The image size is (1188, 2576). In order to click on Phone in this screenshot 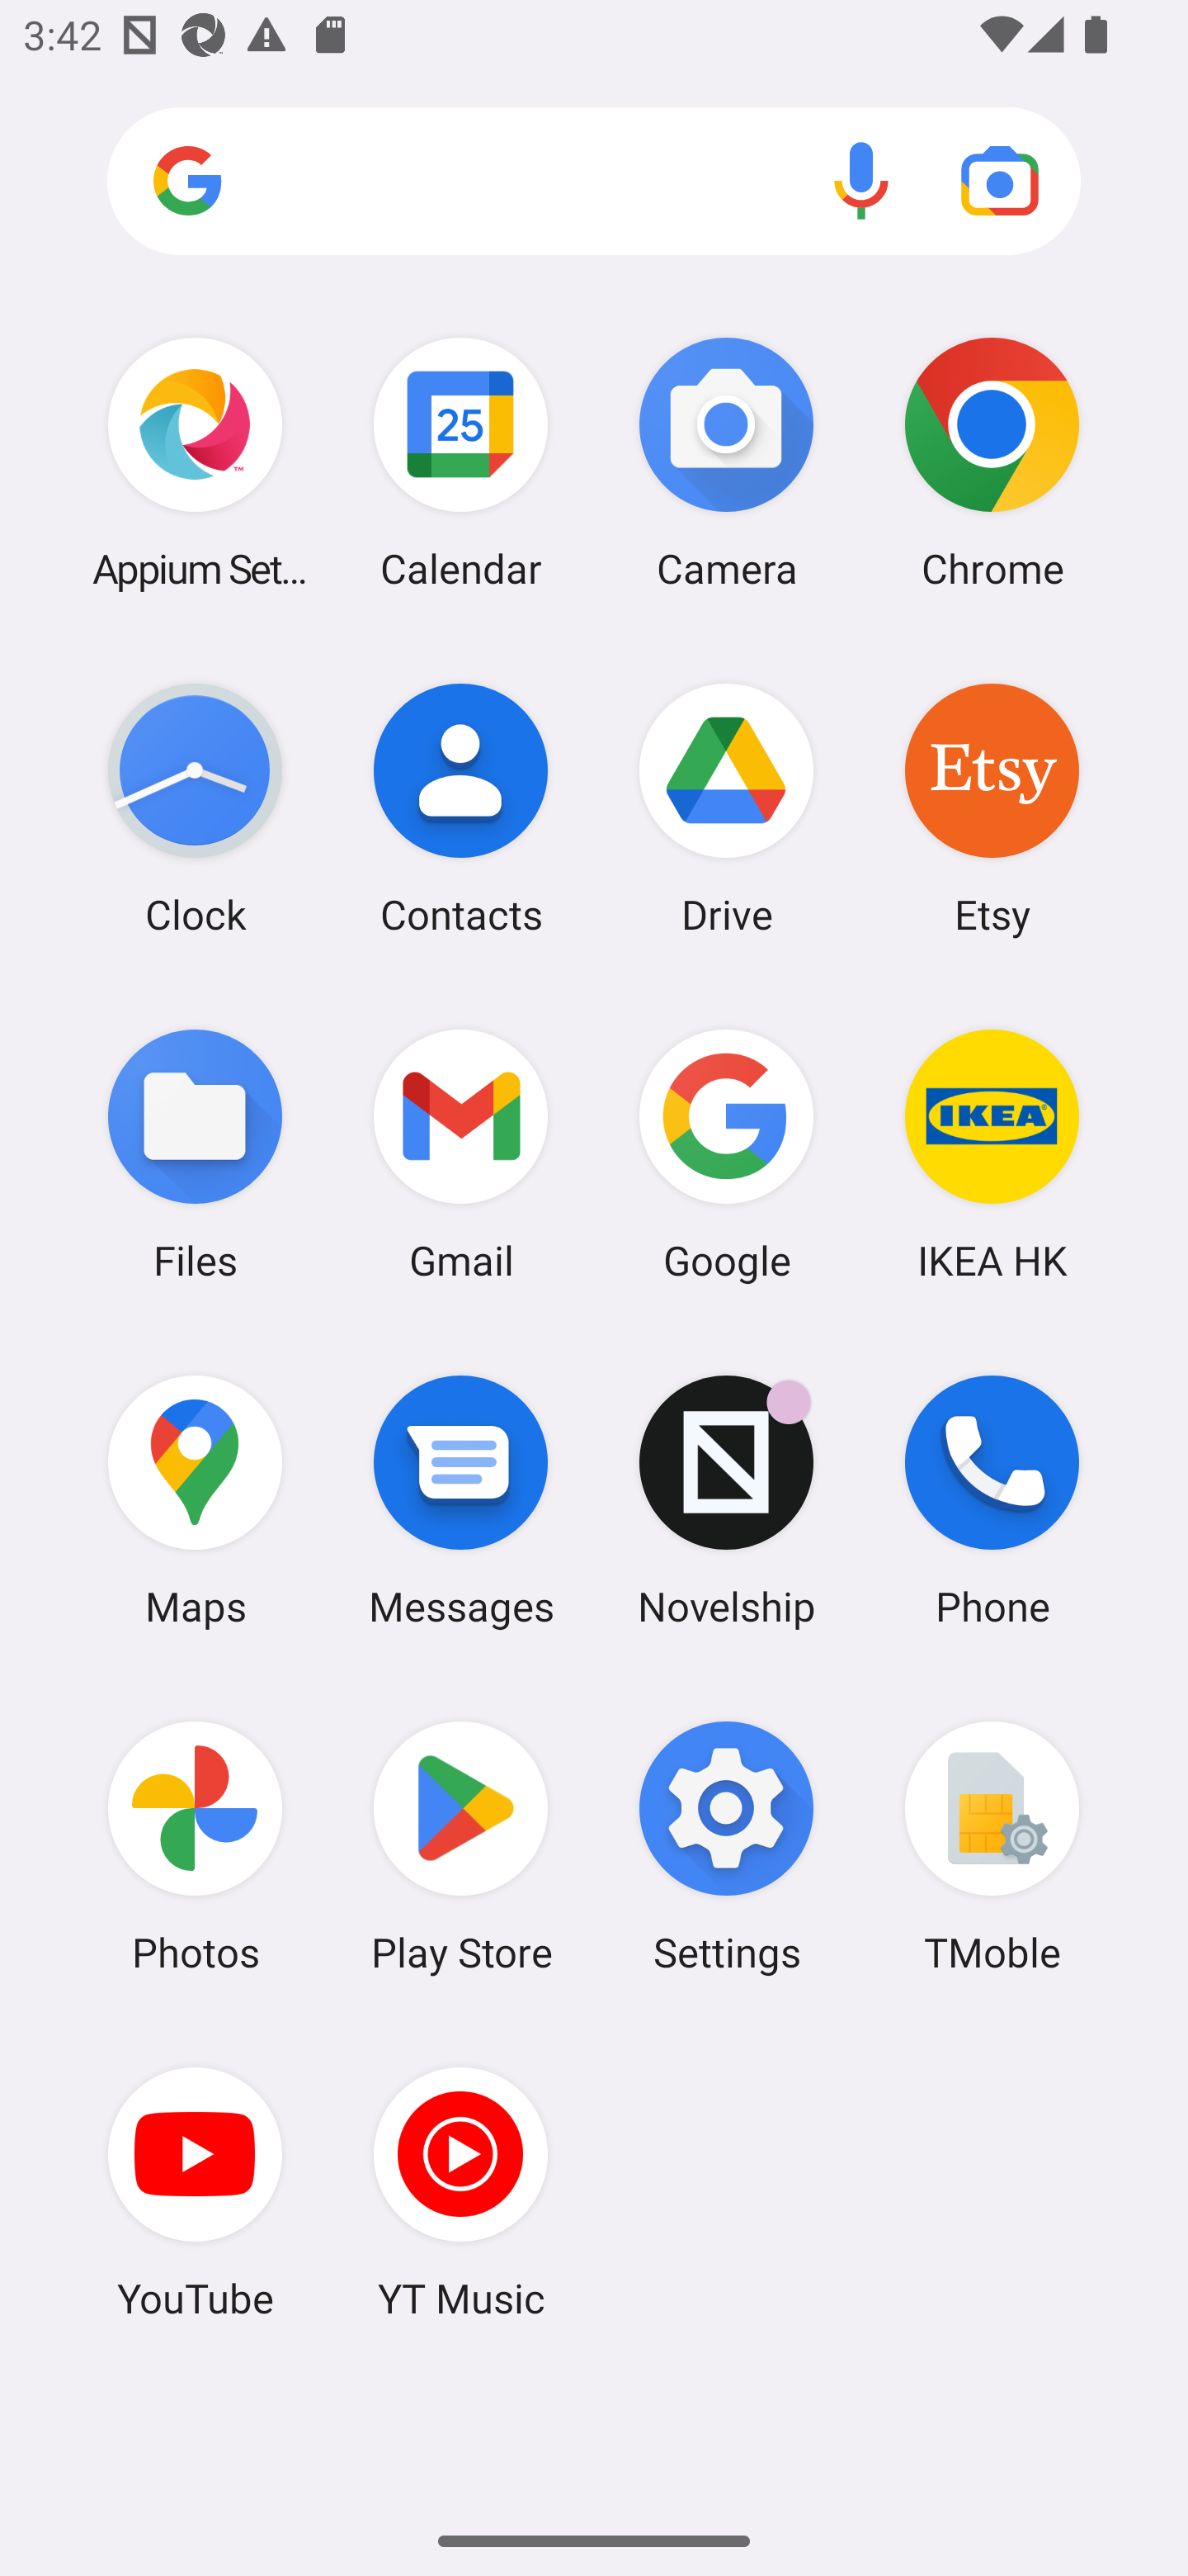, I will do `click(992, 1500)`.